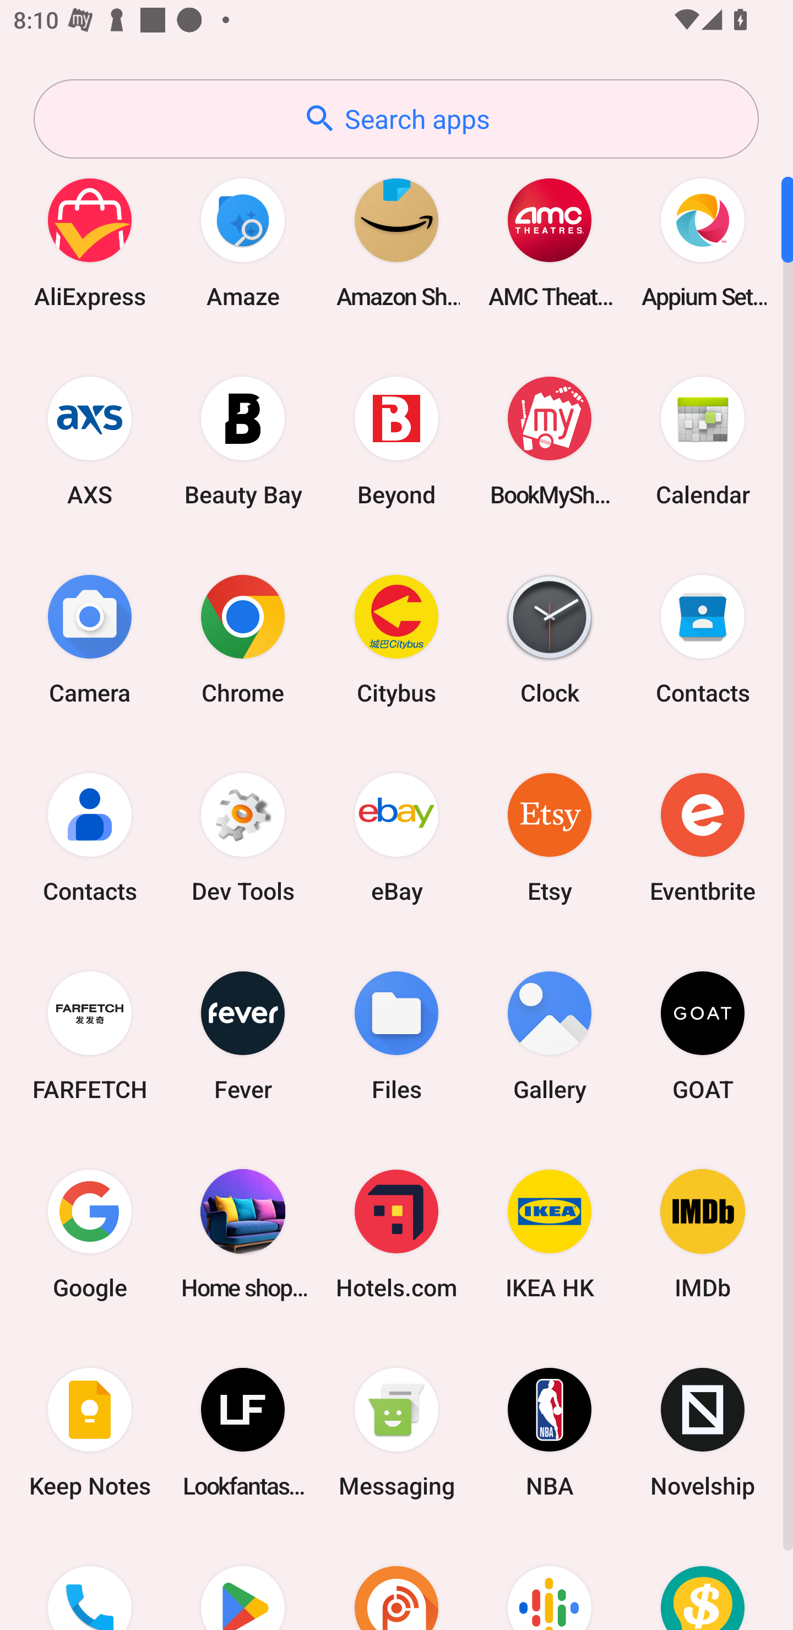 The image size is (793, 1630). Describe the element at coordinates (703, 1581) in the screenshot. I see `Price` at that location.